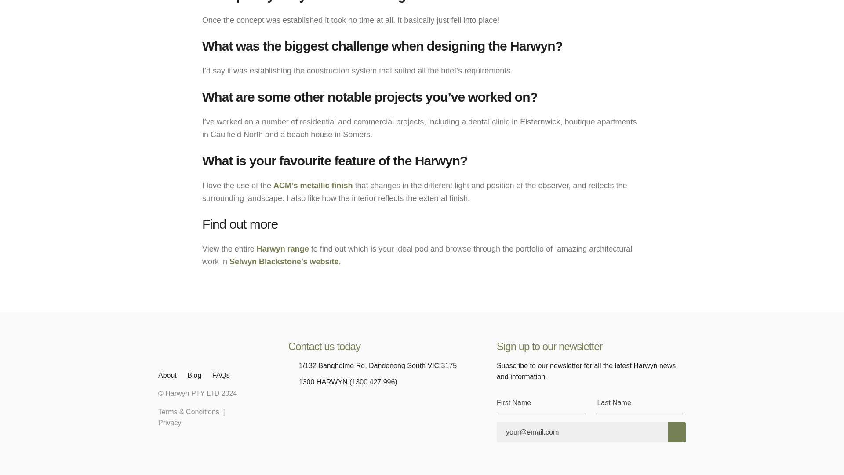 The height and width of the screenshot is (475, 844). What do you see at coordinates (282, 249) in the screenshot?
I see `View the Harwyn designer pod range` at bounding box center [282, 249].